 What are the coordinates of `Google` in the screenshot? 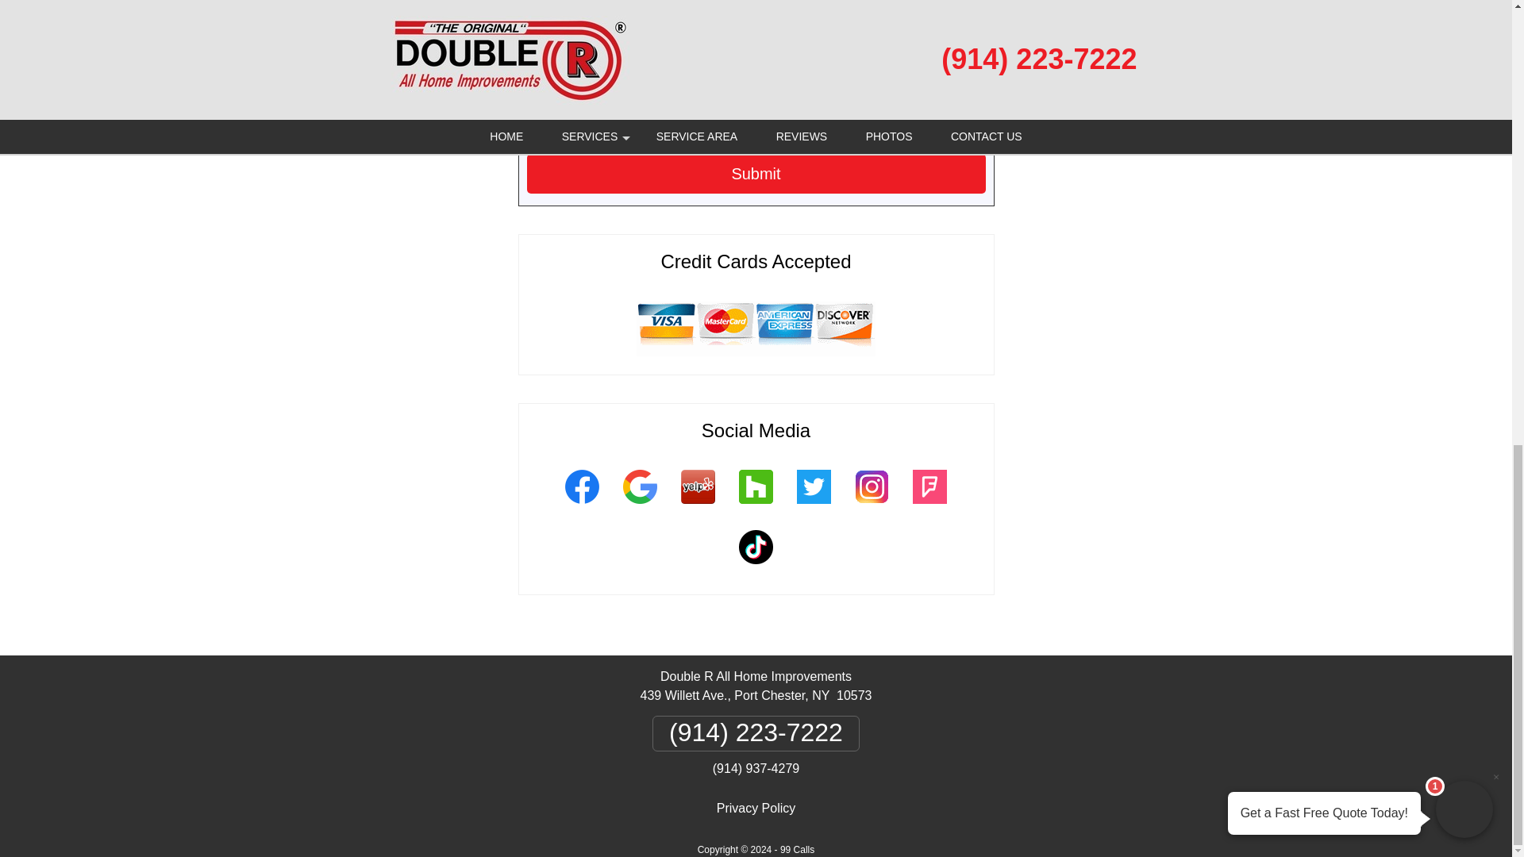 It's located at (640, 506).